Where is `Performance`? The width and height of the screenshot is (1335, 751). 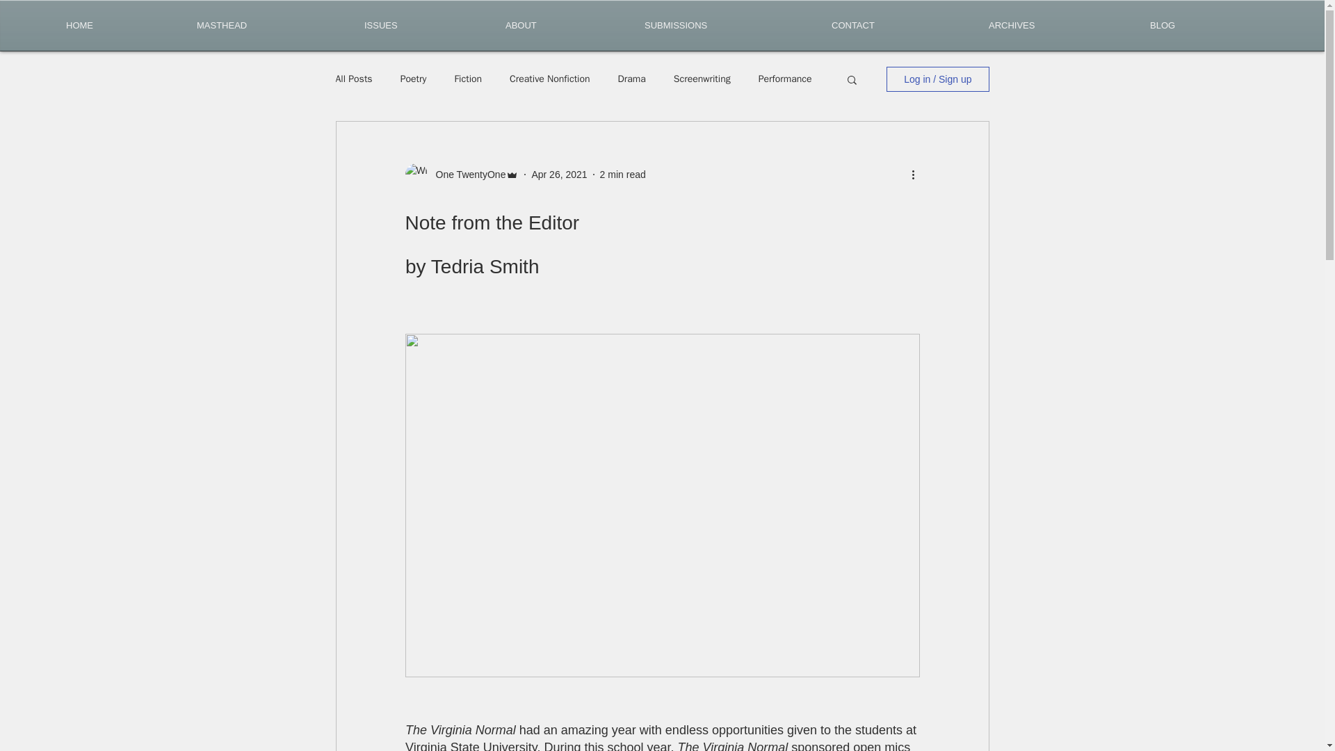 Performance is located at coordinates (784, 79).